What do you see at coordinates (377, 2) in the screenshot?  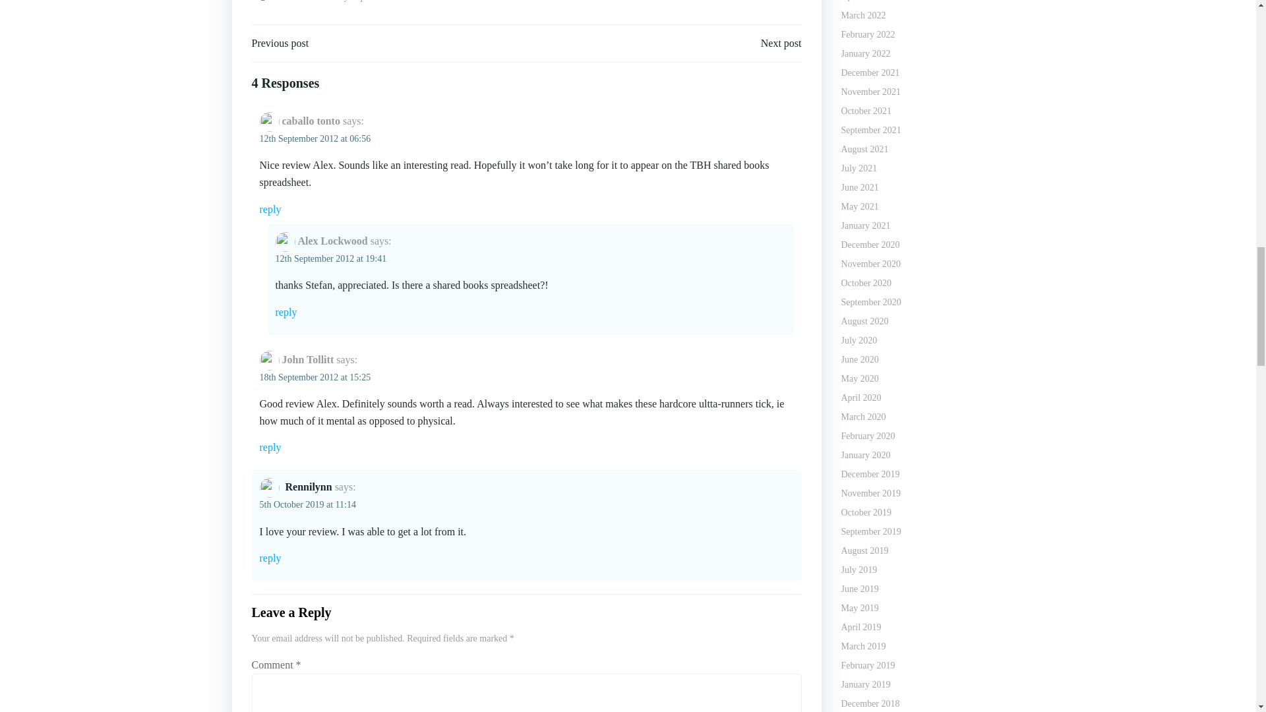 I see `Spartathlon Tag` at bounding box center [377, 2].